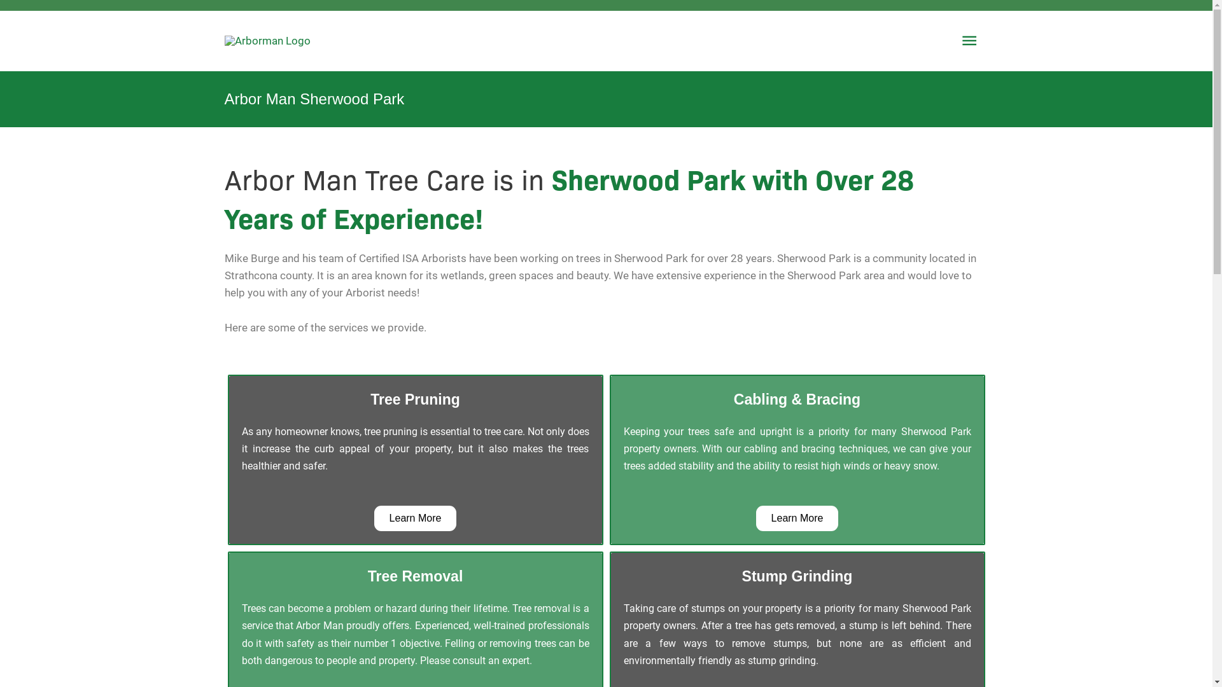 The image size is (1222, 687). Describe the element at coordinates (970, 41) in the screenshot. I see `Main Menu` at that location.